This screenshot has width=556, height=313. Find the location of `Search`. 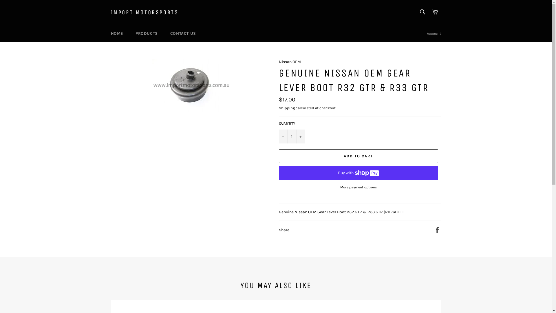

Search is located at coordinates (422, 12).